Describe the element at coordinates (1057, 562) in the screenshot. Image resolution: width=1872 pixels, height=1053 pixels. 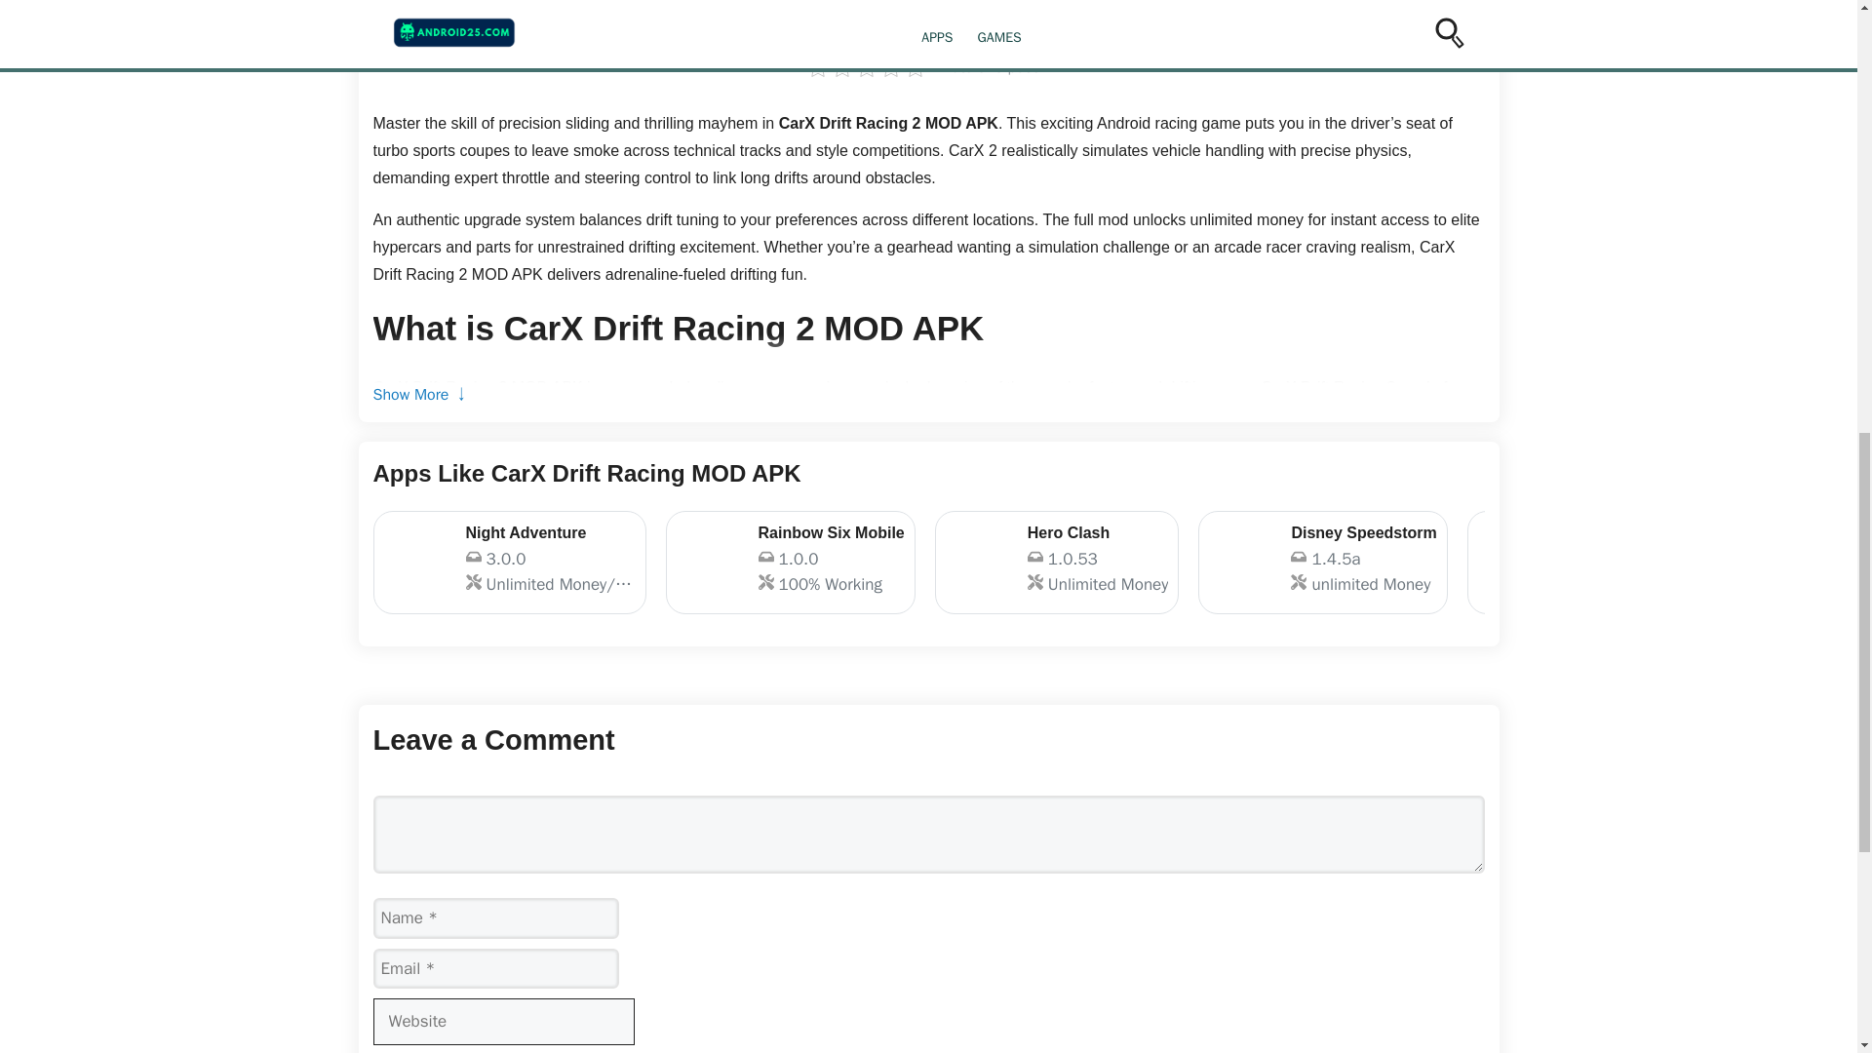
I see `Disney Speedstorm` at that location.